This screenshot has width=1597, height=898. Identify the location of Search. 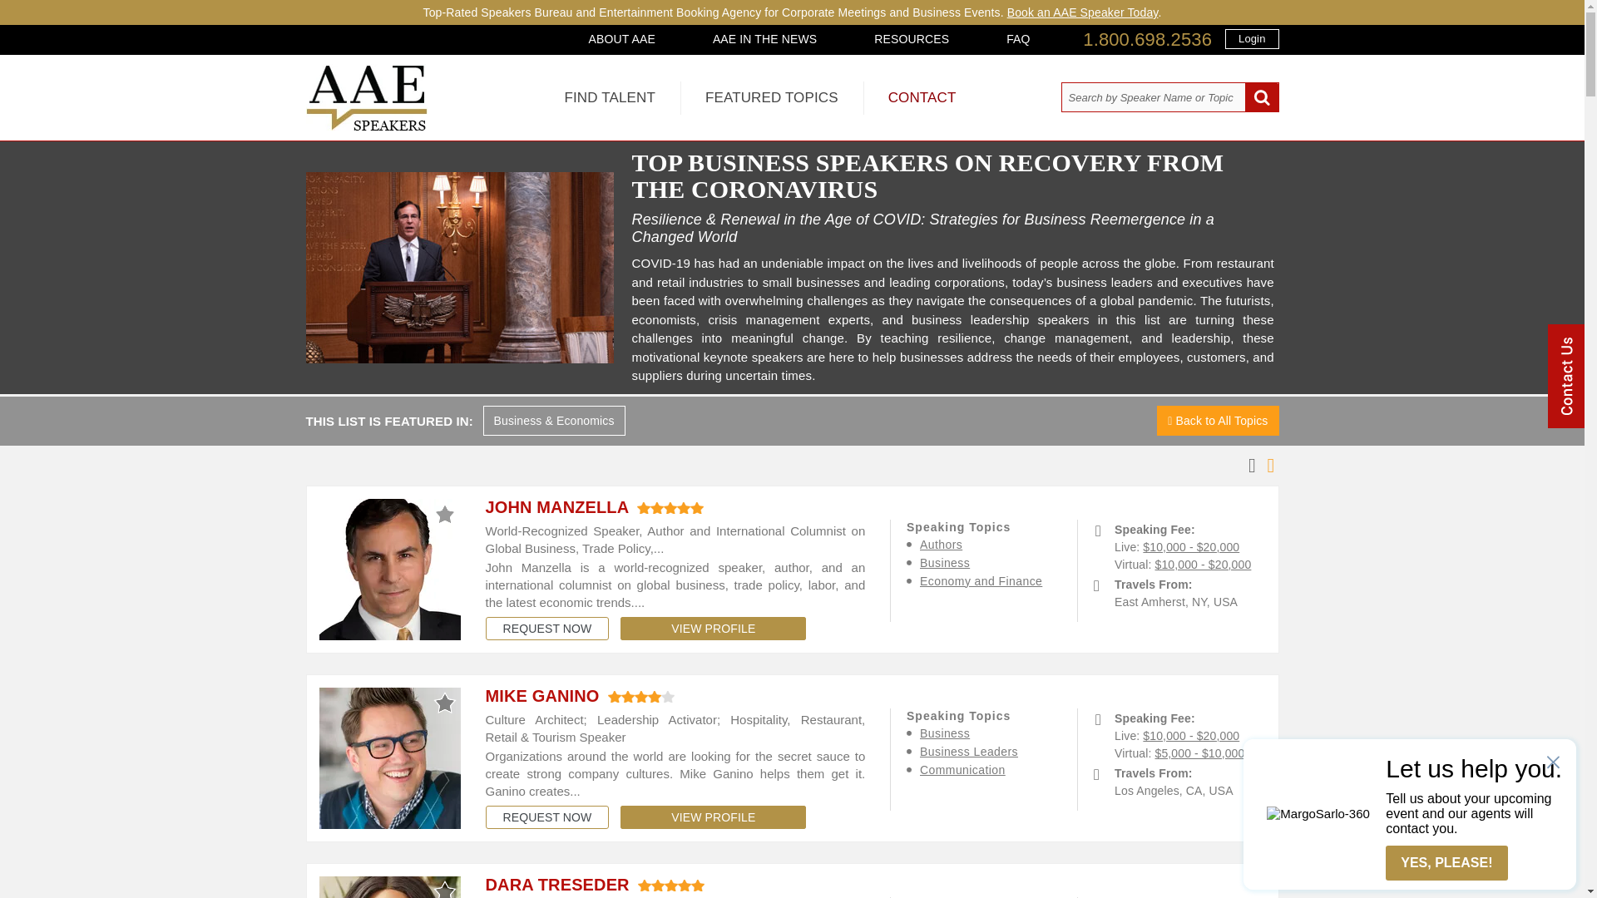
(1261, 98).